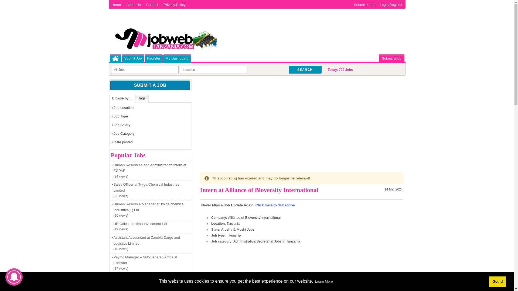 The height and width of the screenshot is (291, 518). Describe the element at coordinates (301, 271) in the screenshot. I see `Advertisement` at that location.